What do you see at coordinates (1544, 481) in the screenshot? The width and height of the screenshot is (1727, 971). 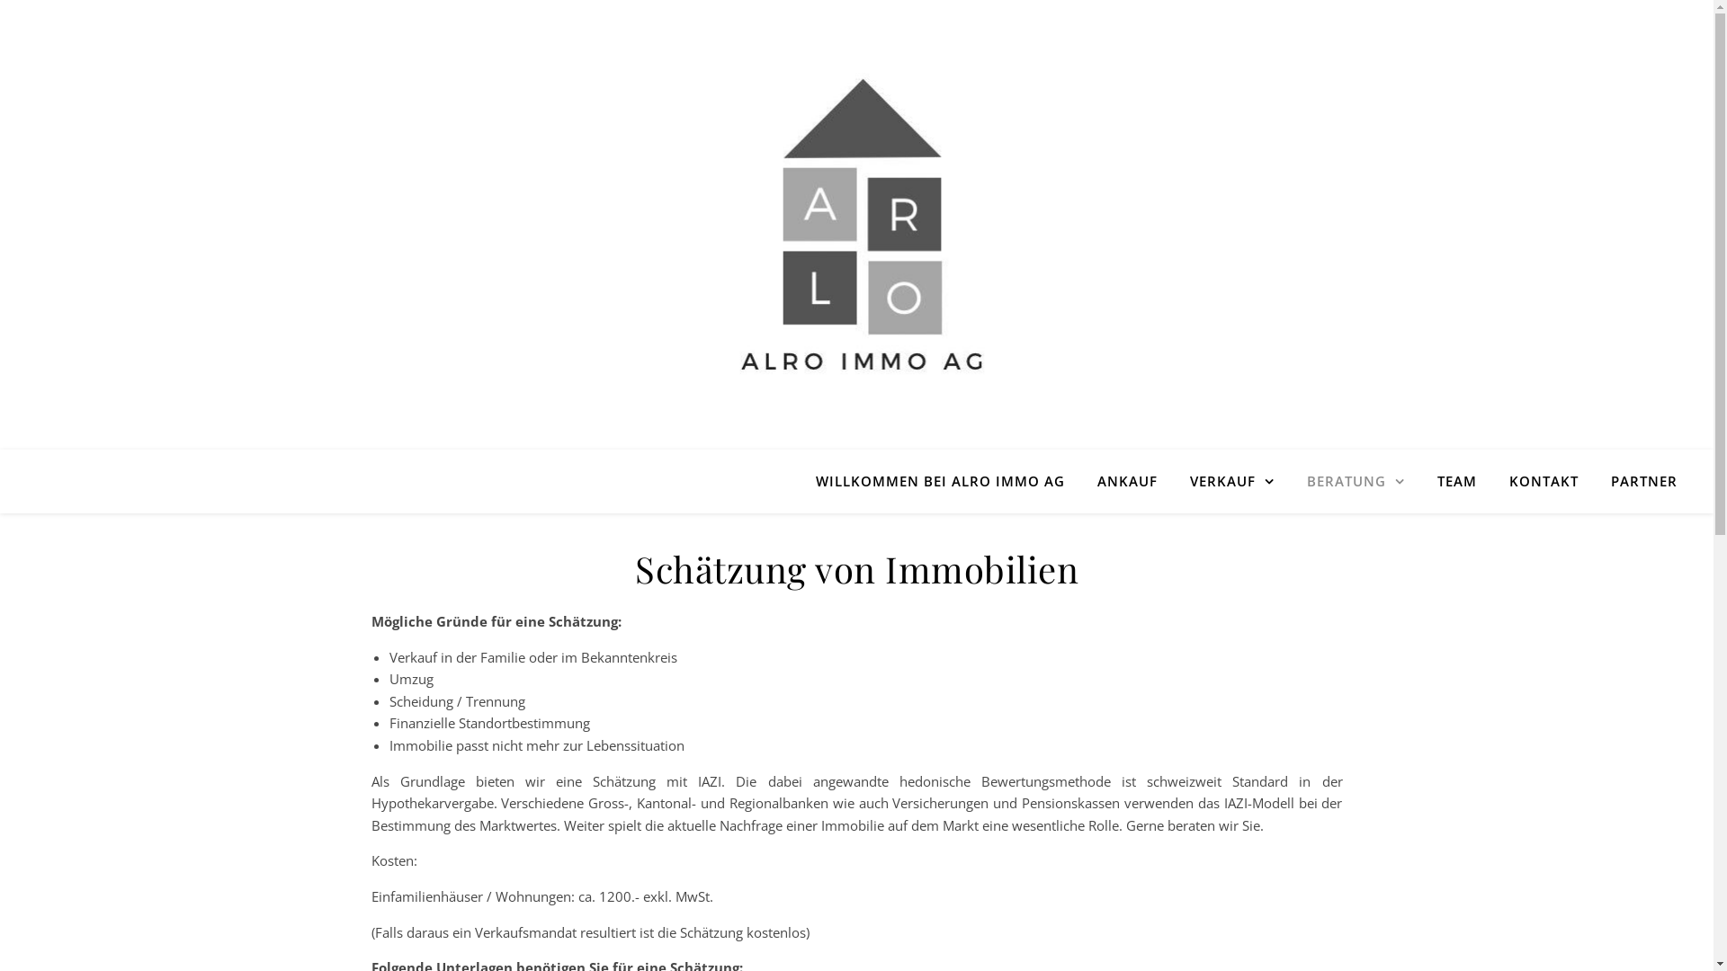 I see `KONTAKT` at bounding box center [1544, 481].